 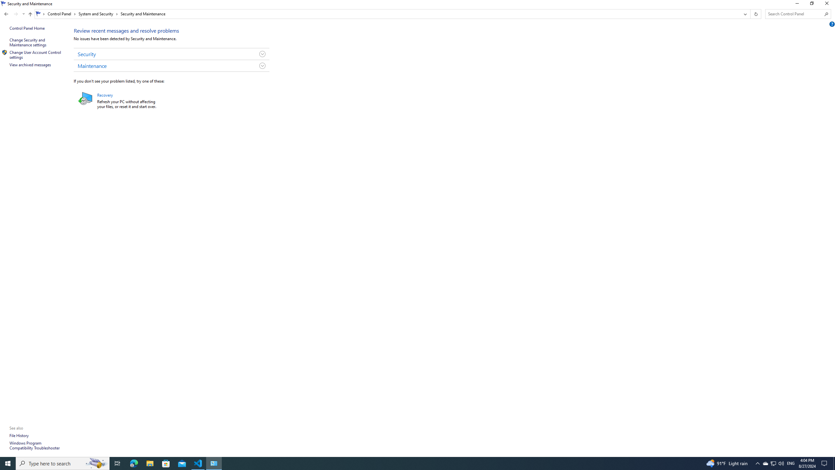 I want to click on Previous Locations, so click(x=745, y=14).